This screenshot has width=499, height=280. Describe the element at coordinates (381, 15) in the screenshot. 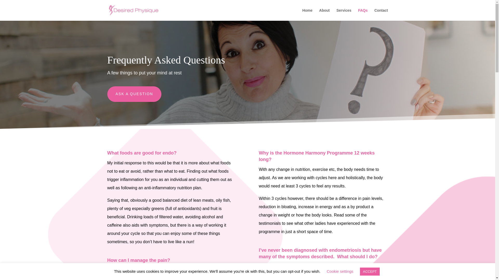

I see `Contact` at that location.